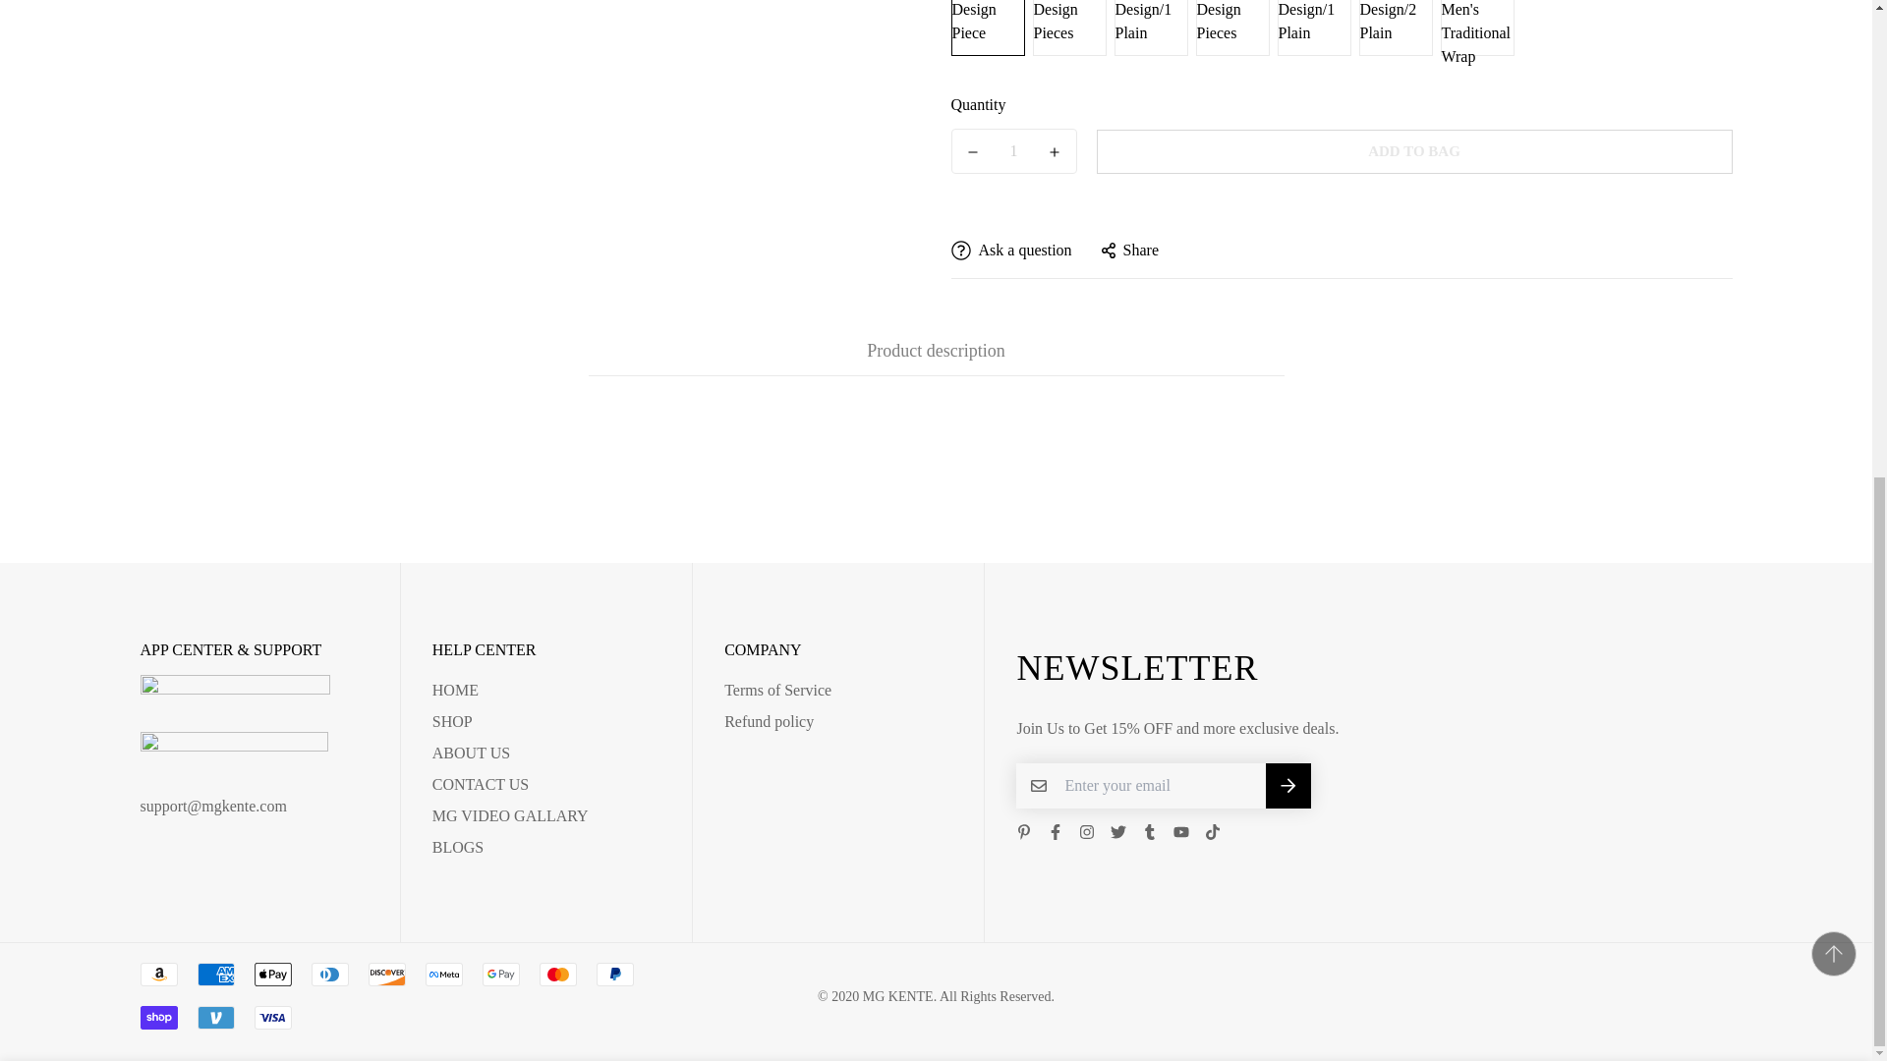 Image resolution: width=1887 pixels, height=1061 pixels. I want to click on 1, so click(1014, 120).